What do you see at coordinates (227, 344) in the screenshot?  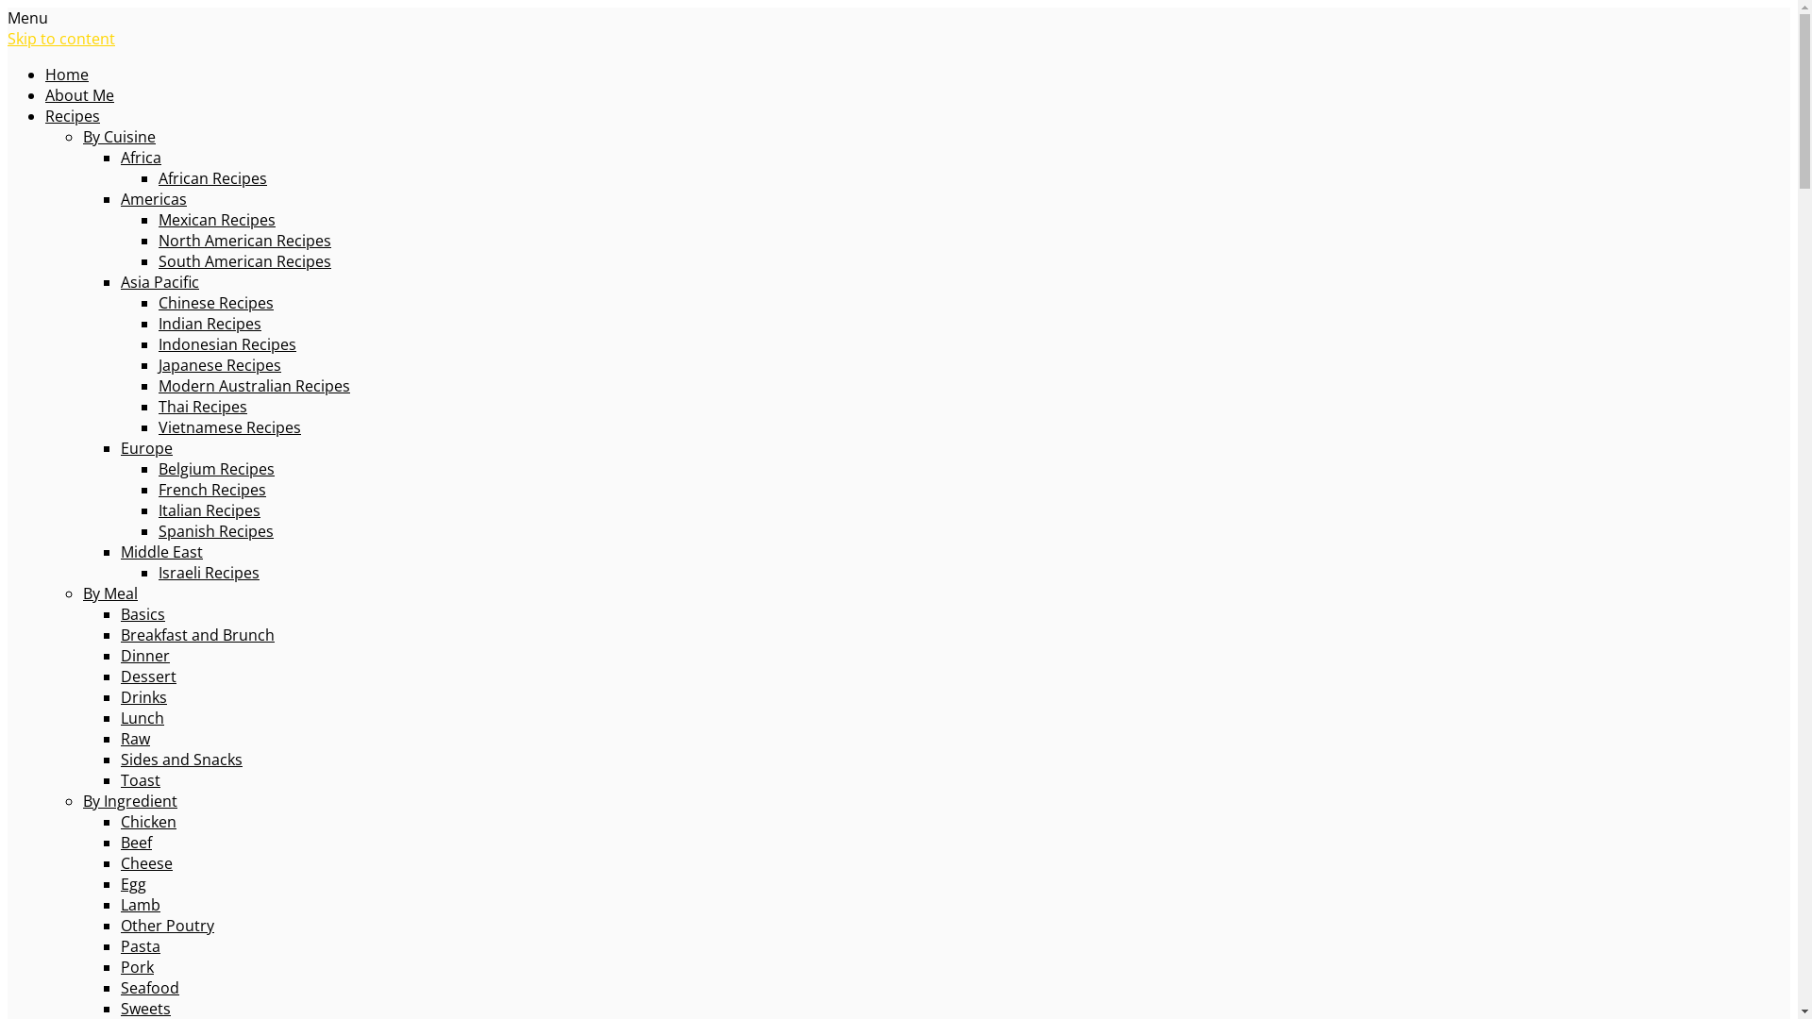 I see `Indonesian Recipes` at bounding box center [227, 344].